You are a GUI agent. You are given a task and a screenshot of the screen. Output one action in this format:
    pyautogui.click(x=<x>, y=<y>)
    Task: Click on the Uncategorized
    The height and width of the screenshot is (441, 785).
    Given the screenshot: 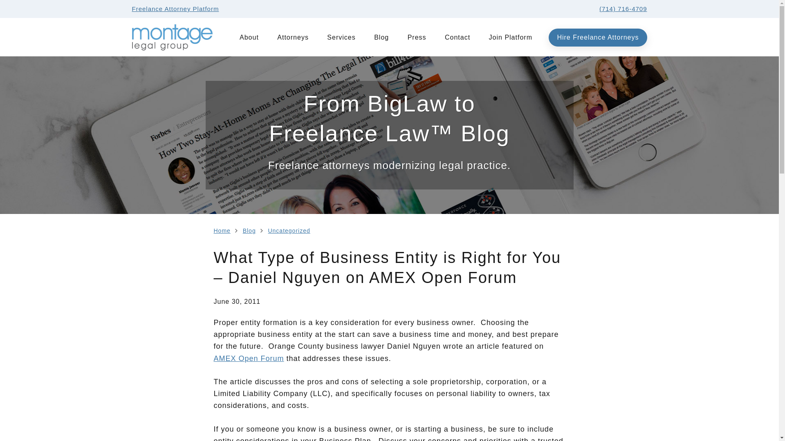 What is the action you would take?
    pyautogui.click(x=289, y=231)
    